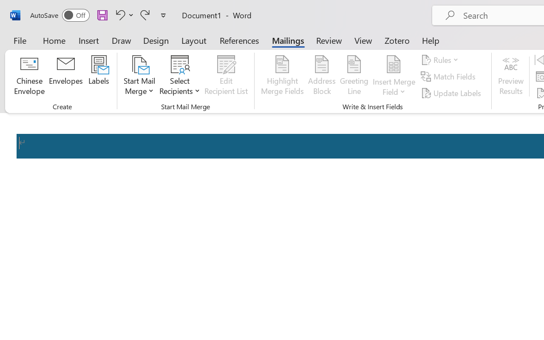  Describe the element at coordinates (282, 76) in the screenshot. I see `Highlight Merge Fields` at that location.